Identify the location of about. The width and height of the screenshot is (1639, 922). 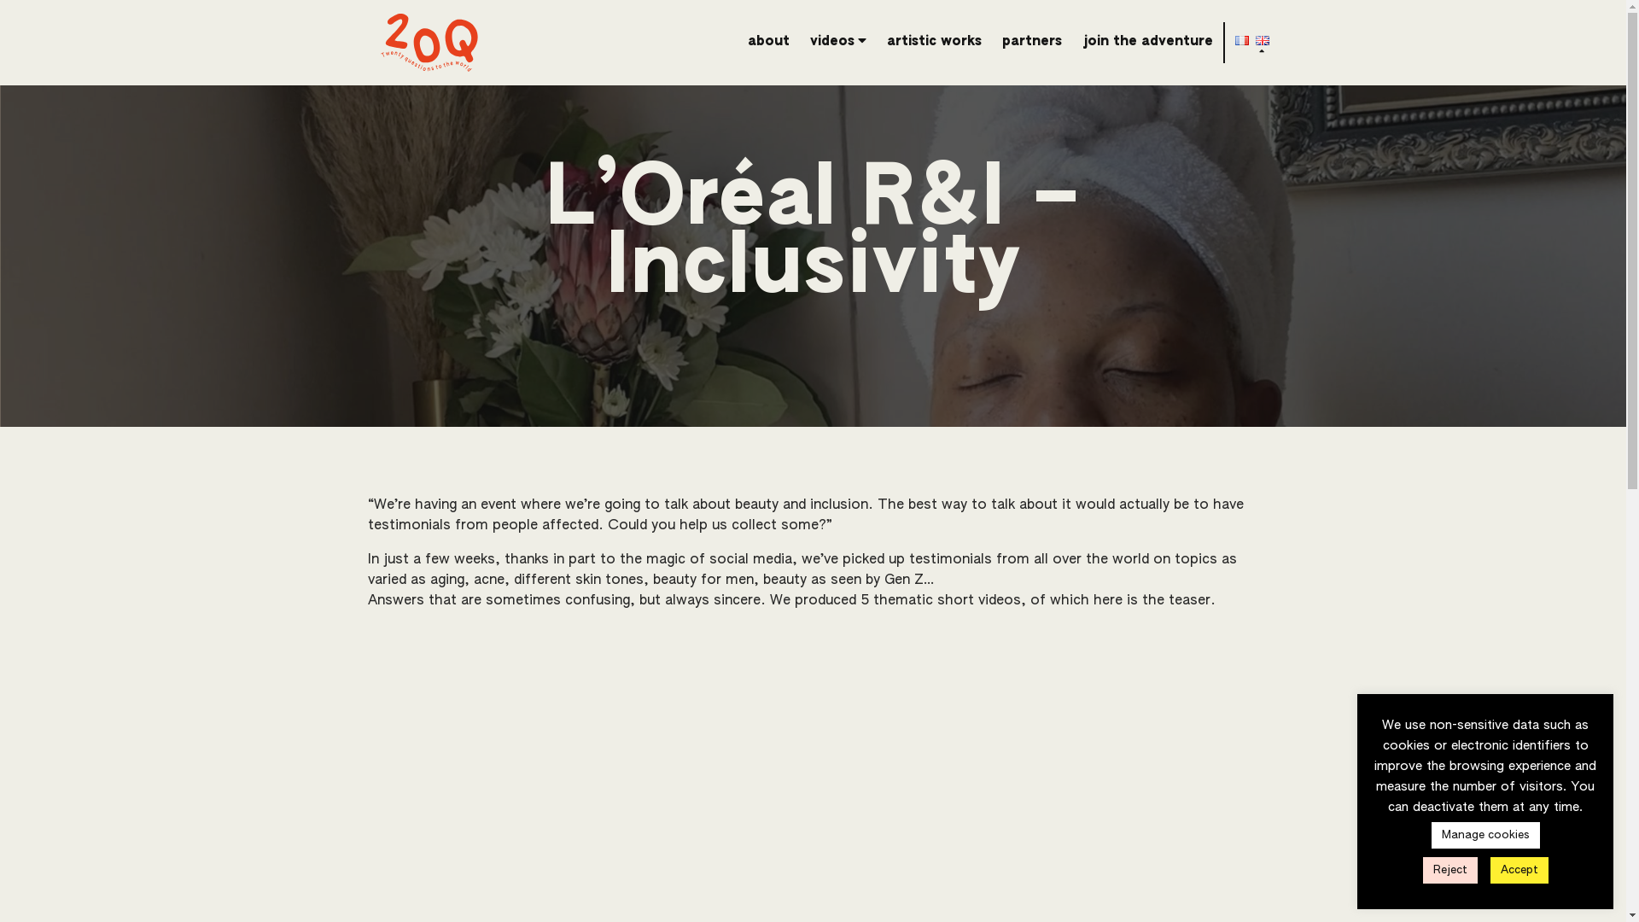
(768, 42).